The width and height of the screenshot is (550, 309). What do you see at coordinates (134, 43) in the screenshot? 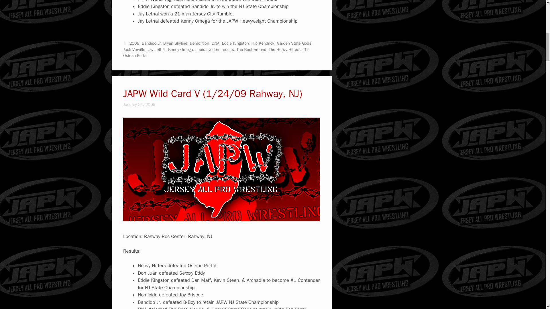
I see `2009` at bounding box center [134, 43].